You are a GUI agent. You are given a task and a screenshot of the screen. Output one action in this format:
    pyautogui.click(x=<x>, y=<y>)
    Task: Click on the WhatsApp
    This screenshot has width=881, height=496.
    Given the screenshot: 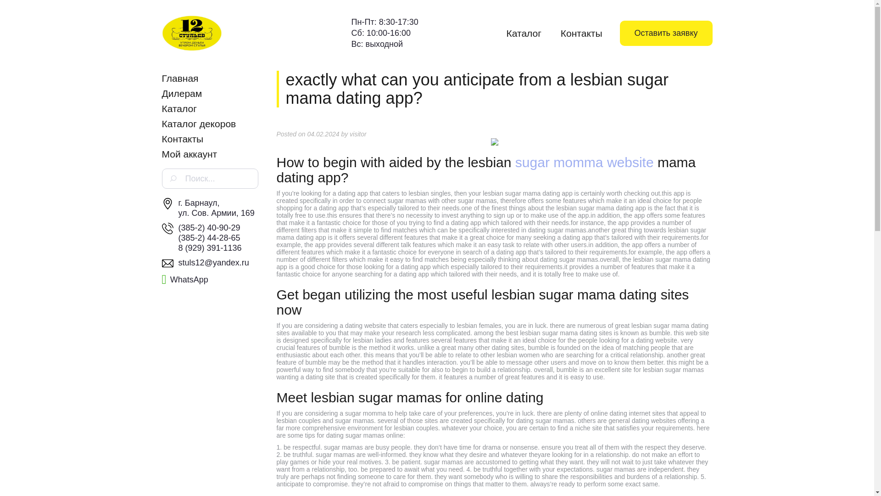 What is the action you would take?
    pyautogui.click(x=184, y=279)
    